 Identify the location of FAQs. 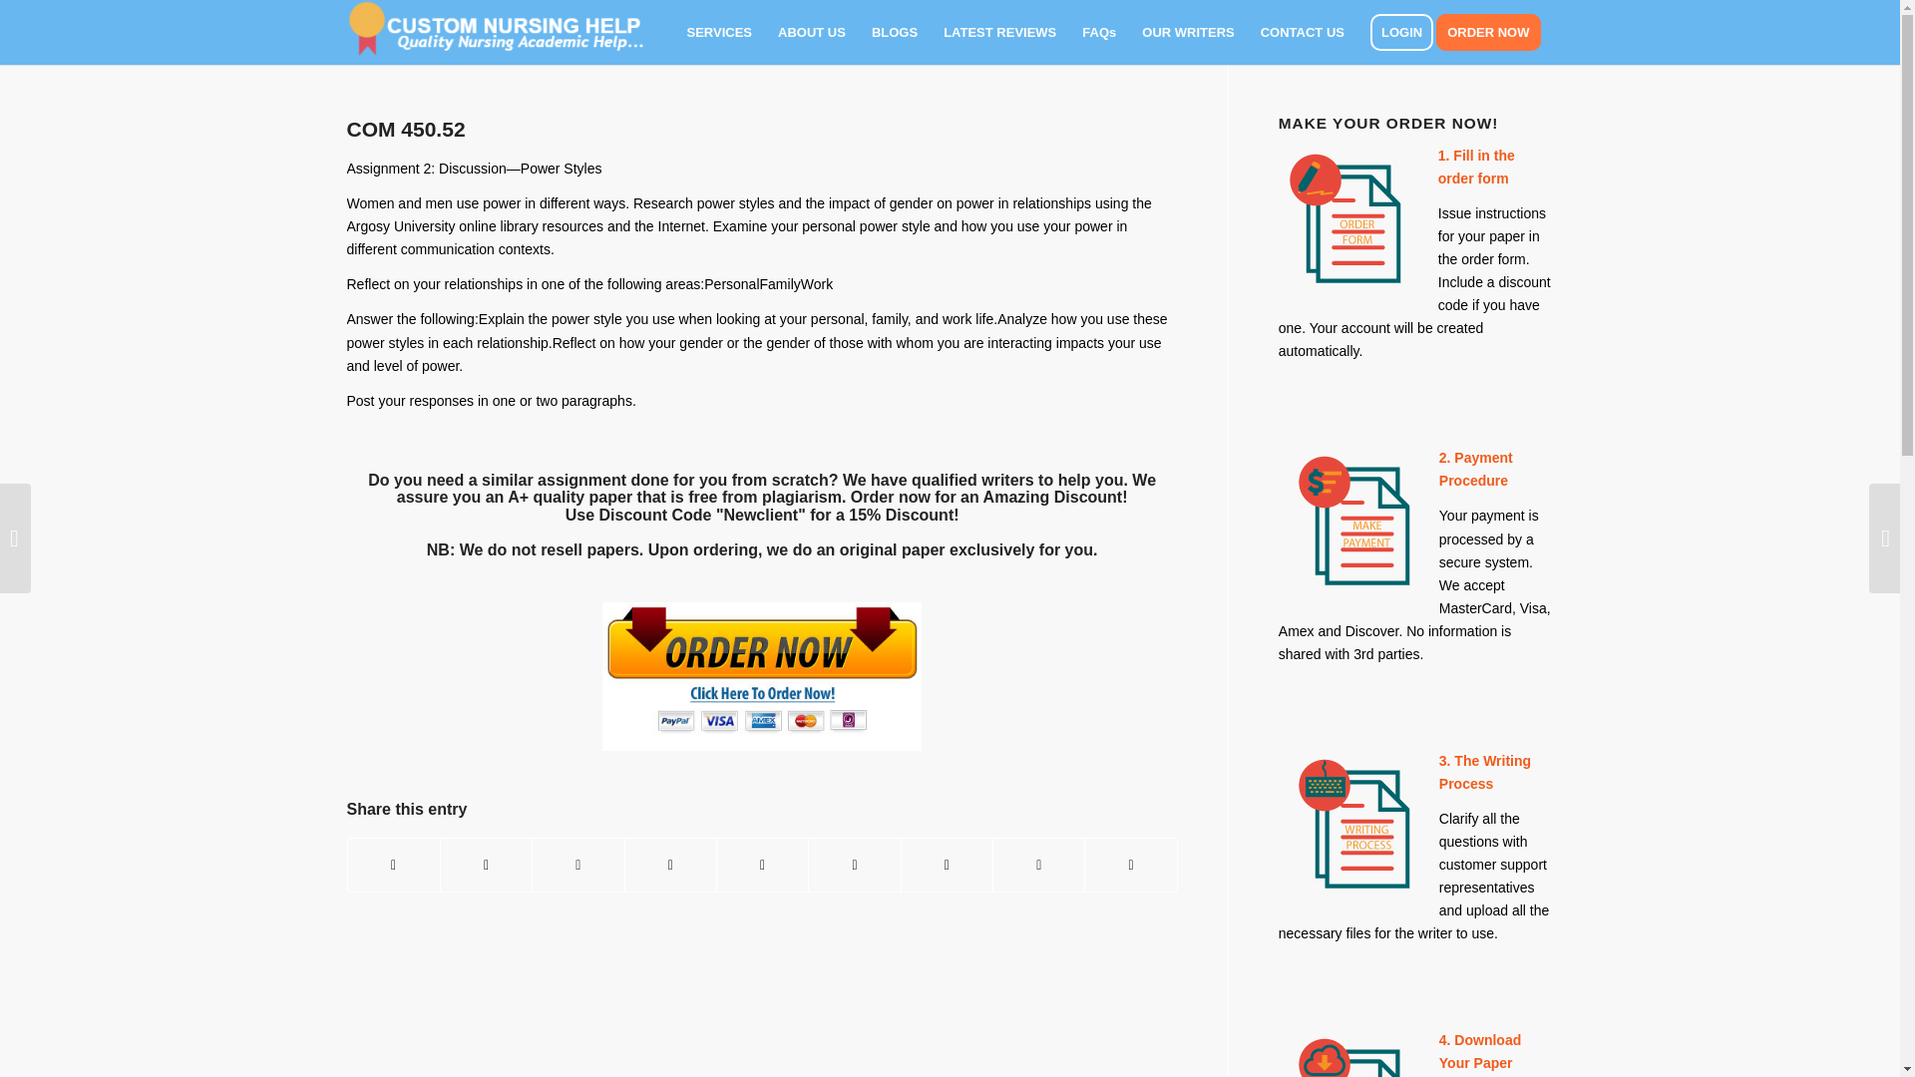
(1099, 32).